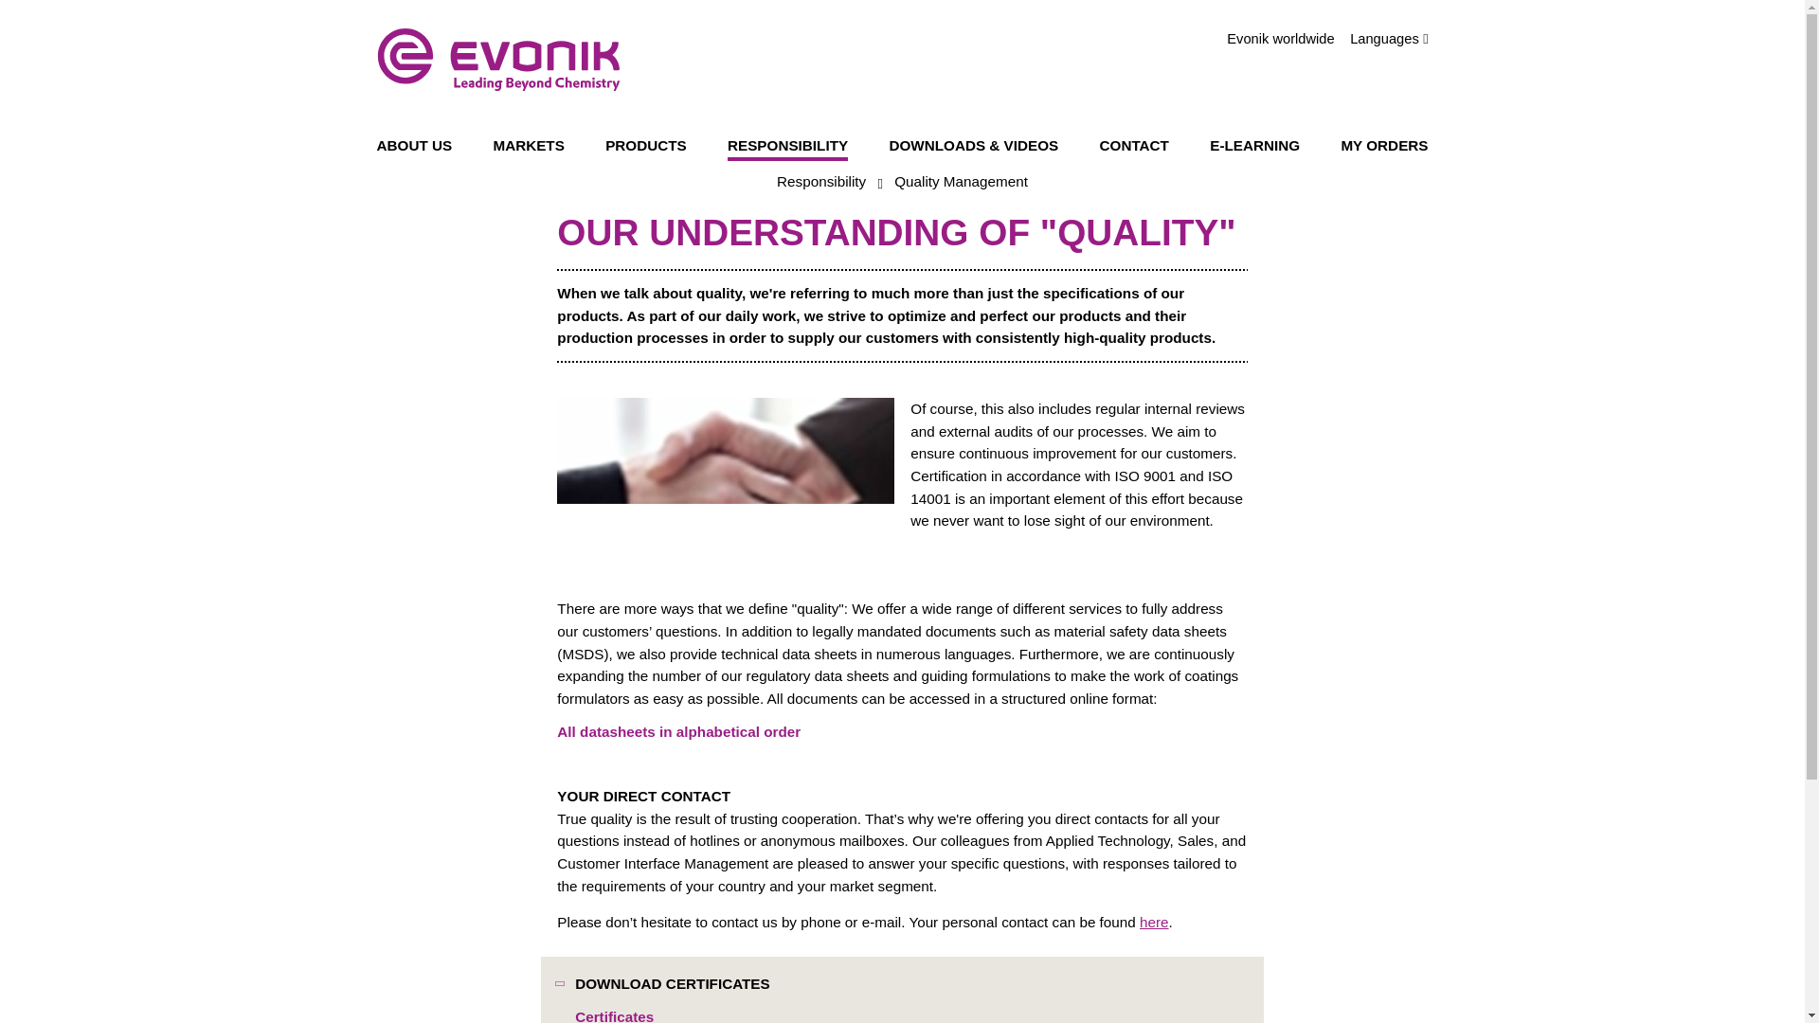 This screenshot has width=1819, height=1023. I want to click on ABOUT US, so click(415, 148).